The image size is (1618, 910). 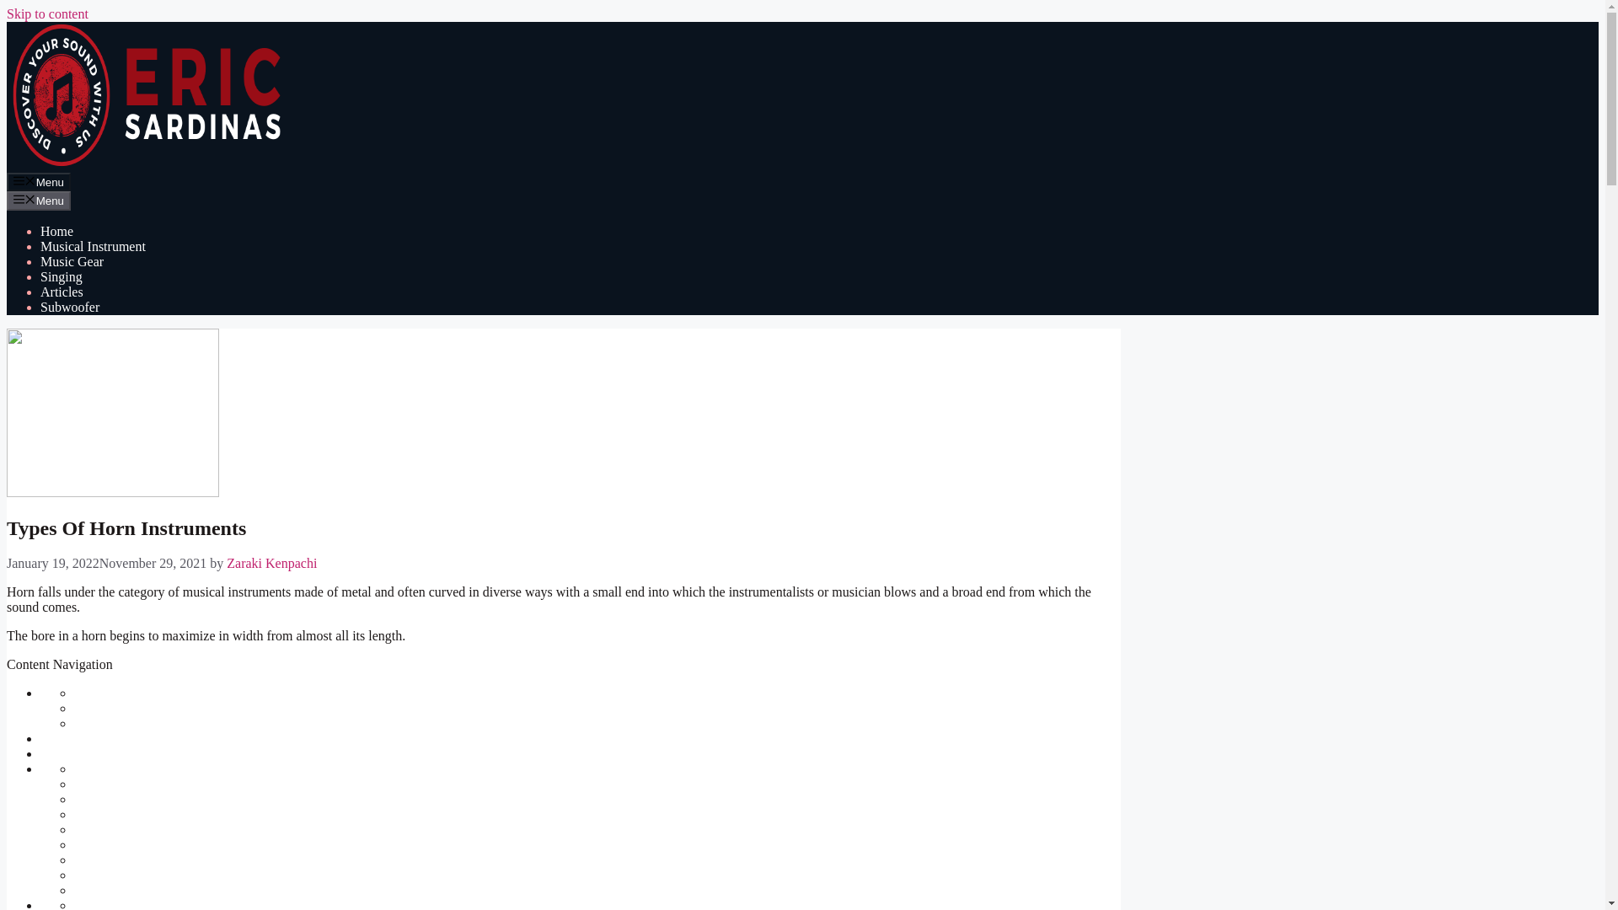 What do you see at coordinates (271, 563) in the screenshot?
I see `View all posts by Zaraki Kenpachi` at bounding box center [271, 563].